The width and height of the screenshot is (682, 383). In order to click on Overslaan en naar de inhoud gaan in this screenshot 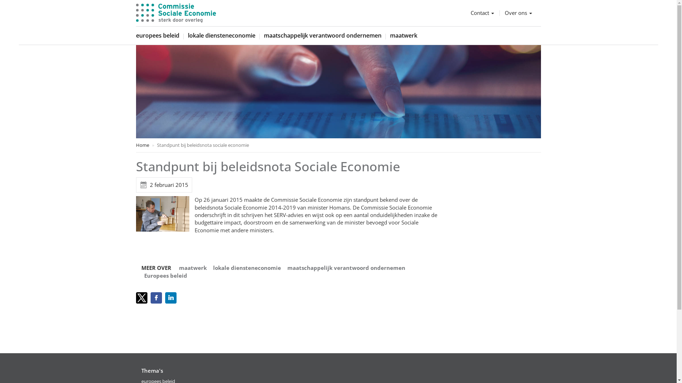, I will do `click(0, 4)`.